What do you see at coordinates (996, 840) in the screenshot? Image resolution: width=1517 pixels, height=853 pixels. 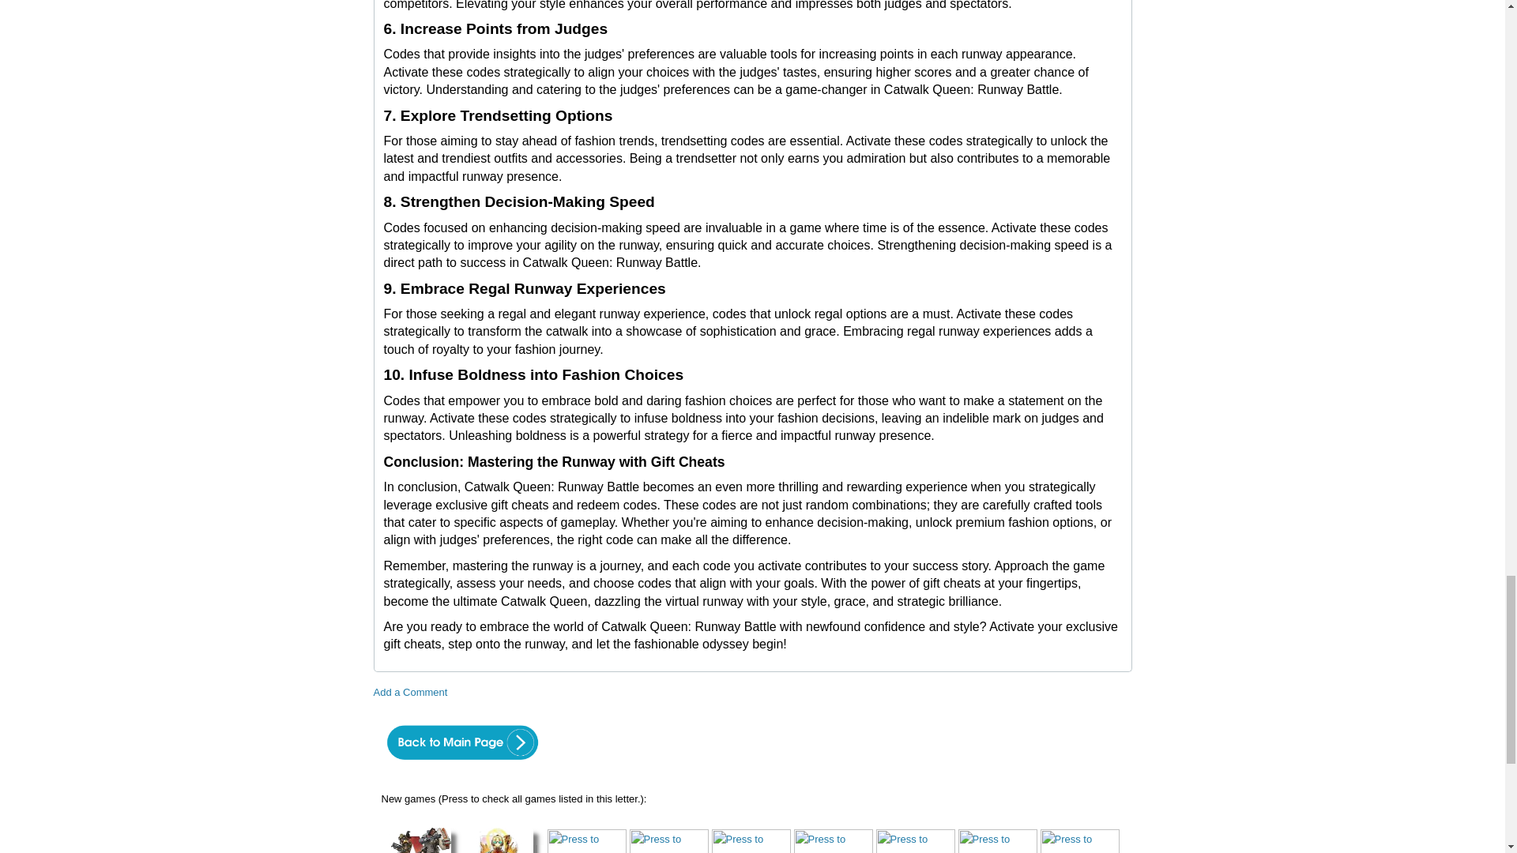 I see `Press to check all games listed in this letter.` at bounding box center [996, 840].